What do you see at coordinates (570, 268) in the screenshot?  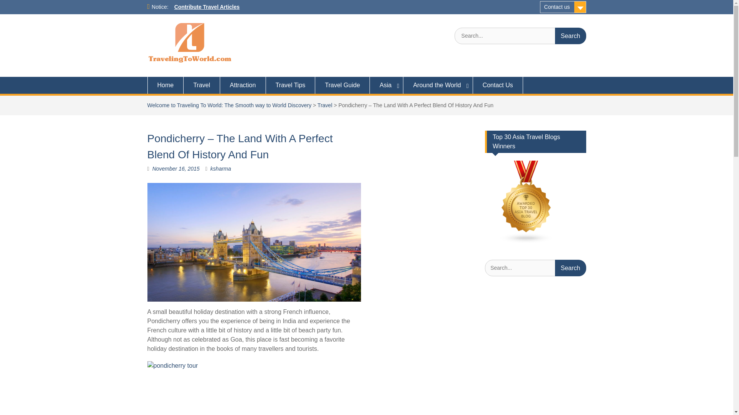 I see `Search` at bounding box center [570, 268].